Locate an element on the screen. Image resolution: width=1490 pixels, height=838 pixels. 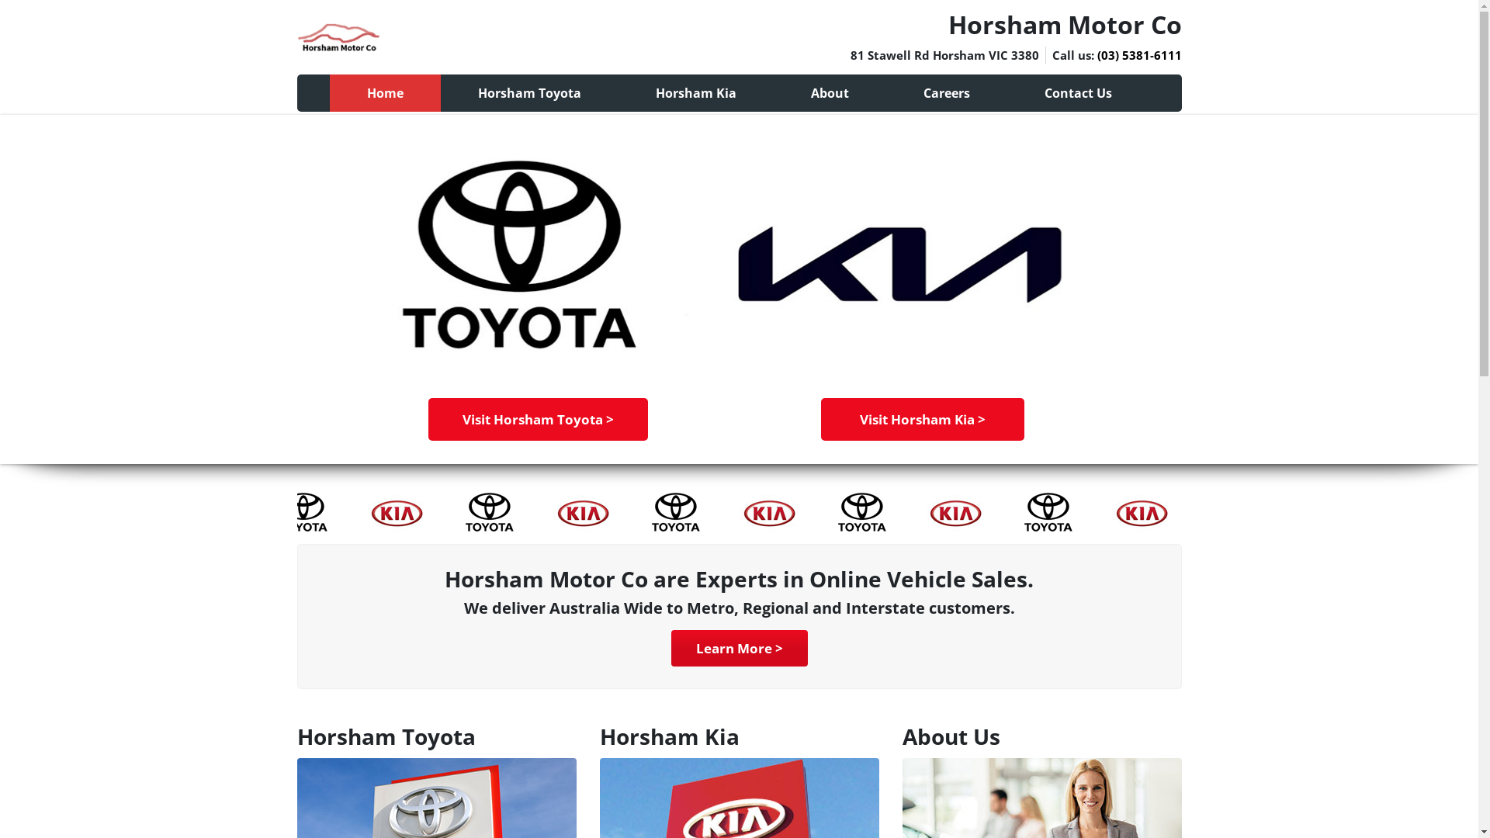
Learn More > is located at coordinates (739, 649).